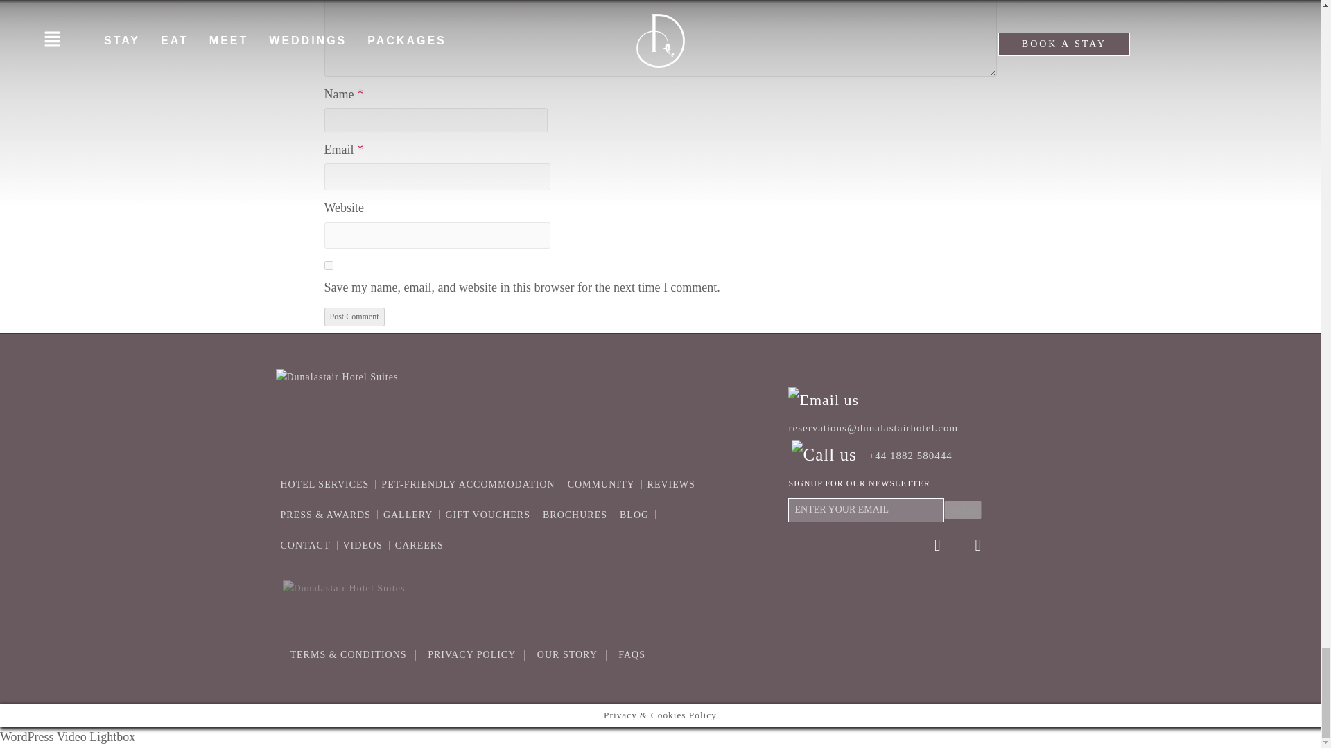 This screenshot has height=748, width=1331. I want to click on WordPress Video Lightbox, so click(68, 737).